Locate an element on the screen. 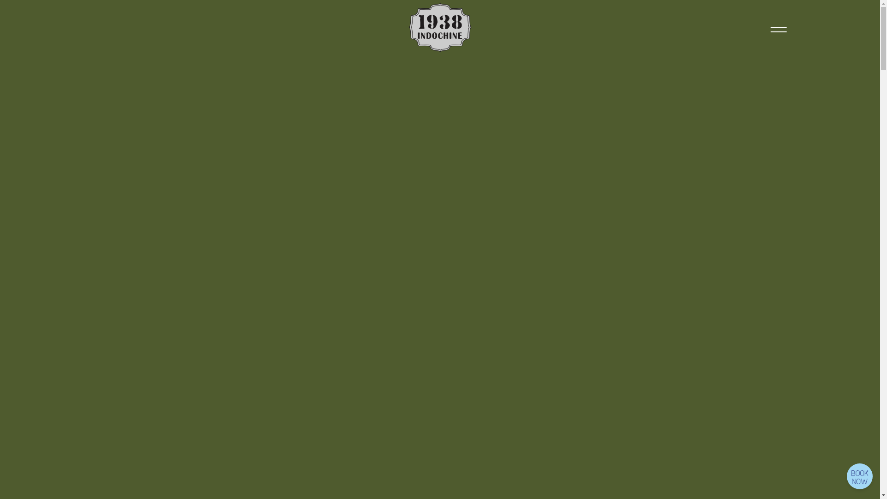 This screenshot has height=499, width=887. R E S E R V A T I O N is located at coordinates (859, 476).